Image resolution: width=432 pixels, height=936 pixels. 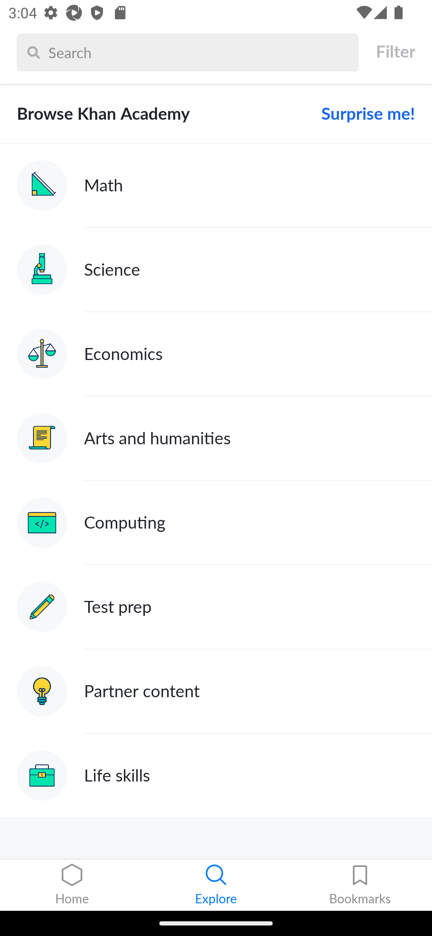 What do you see at coordinates (216, 607) in the screenshot?
I see `Test prep` at bounding box center [216, 607].